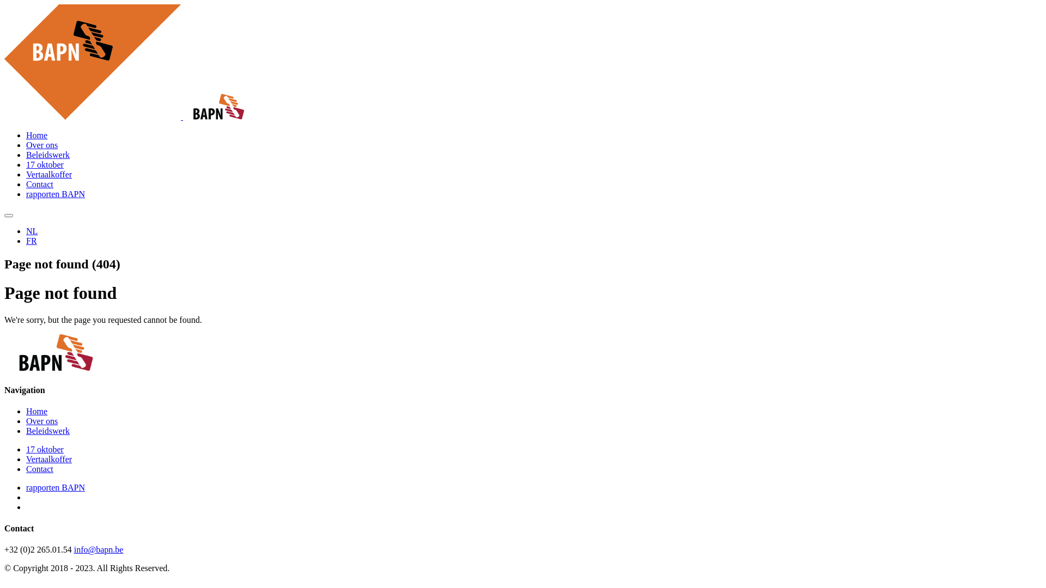 The width and height of the screenshot is (1046, 588). Describe the element at coordinates (40, 184) in the screenshot. I see `Contact` at that location.